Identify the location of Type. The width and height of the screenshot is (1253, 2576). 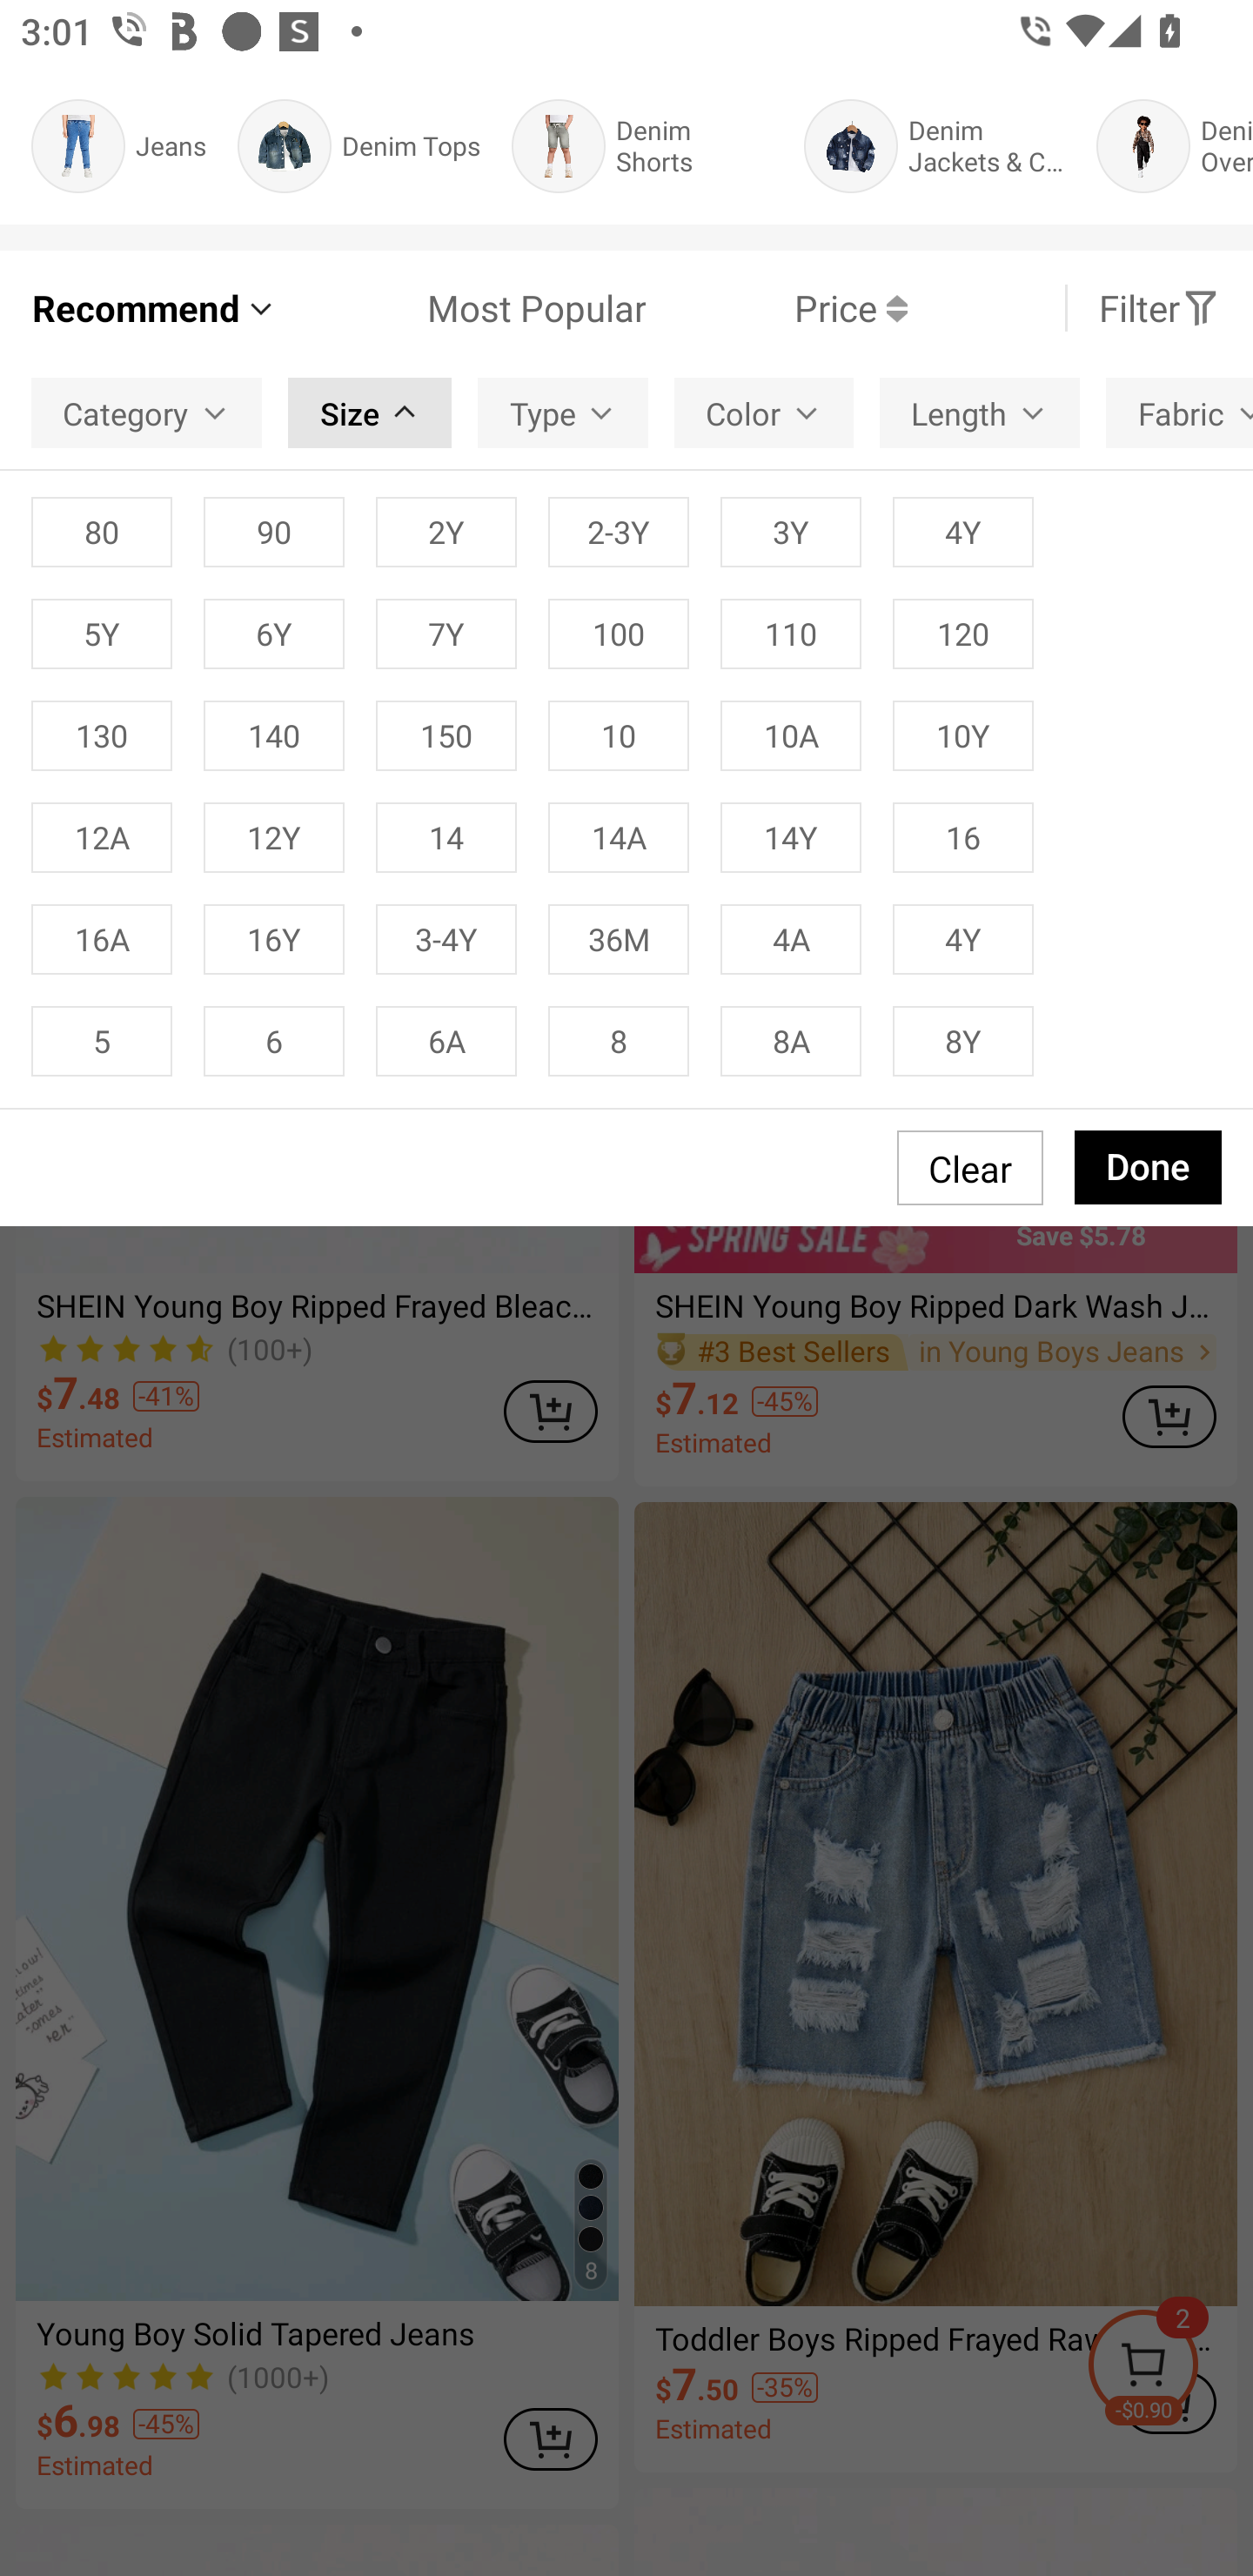
(562, 413).